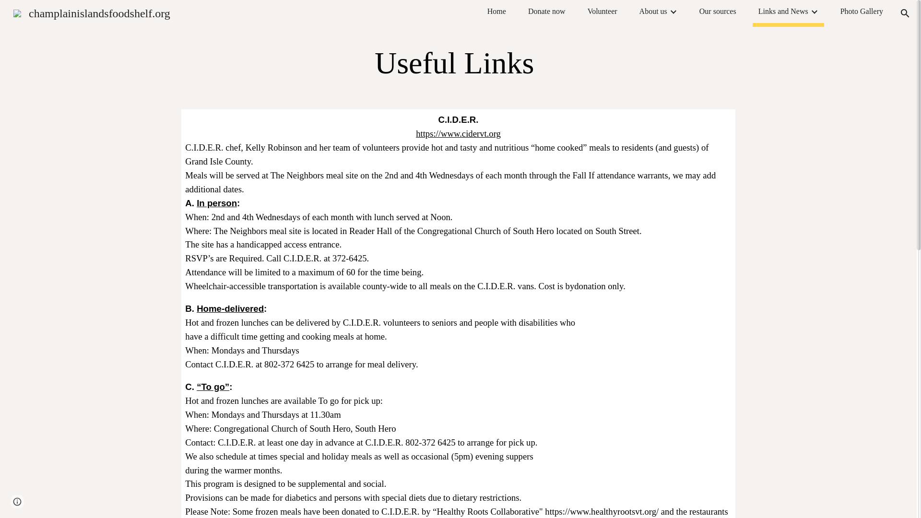 This screenshot has width=921, height=518. I want to click on Home, so click(496, 11).